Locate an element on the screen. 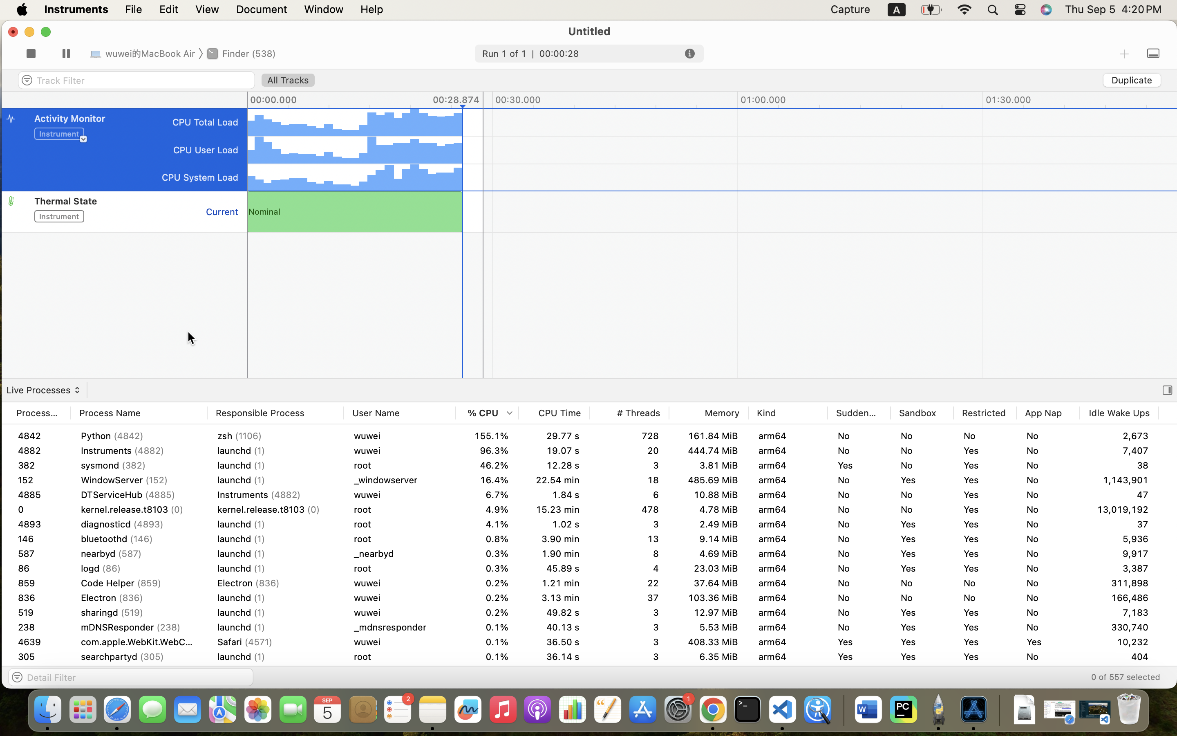 Image resolution: width=1177 pixels, height=736 pixels. 1.7% is located at coordinates (487, 539).